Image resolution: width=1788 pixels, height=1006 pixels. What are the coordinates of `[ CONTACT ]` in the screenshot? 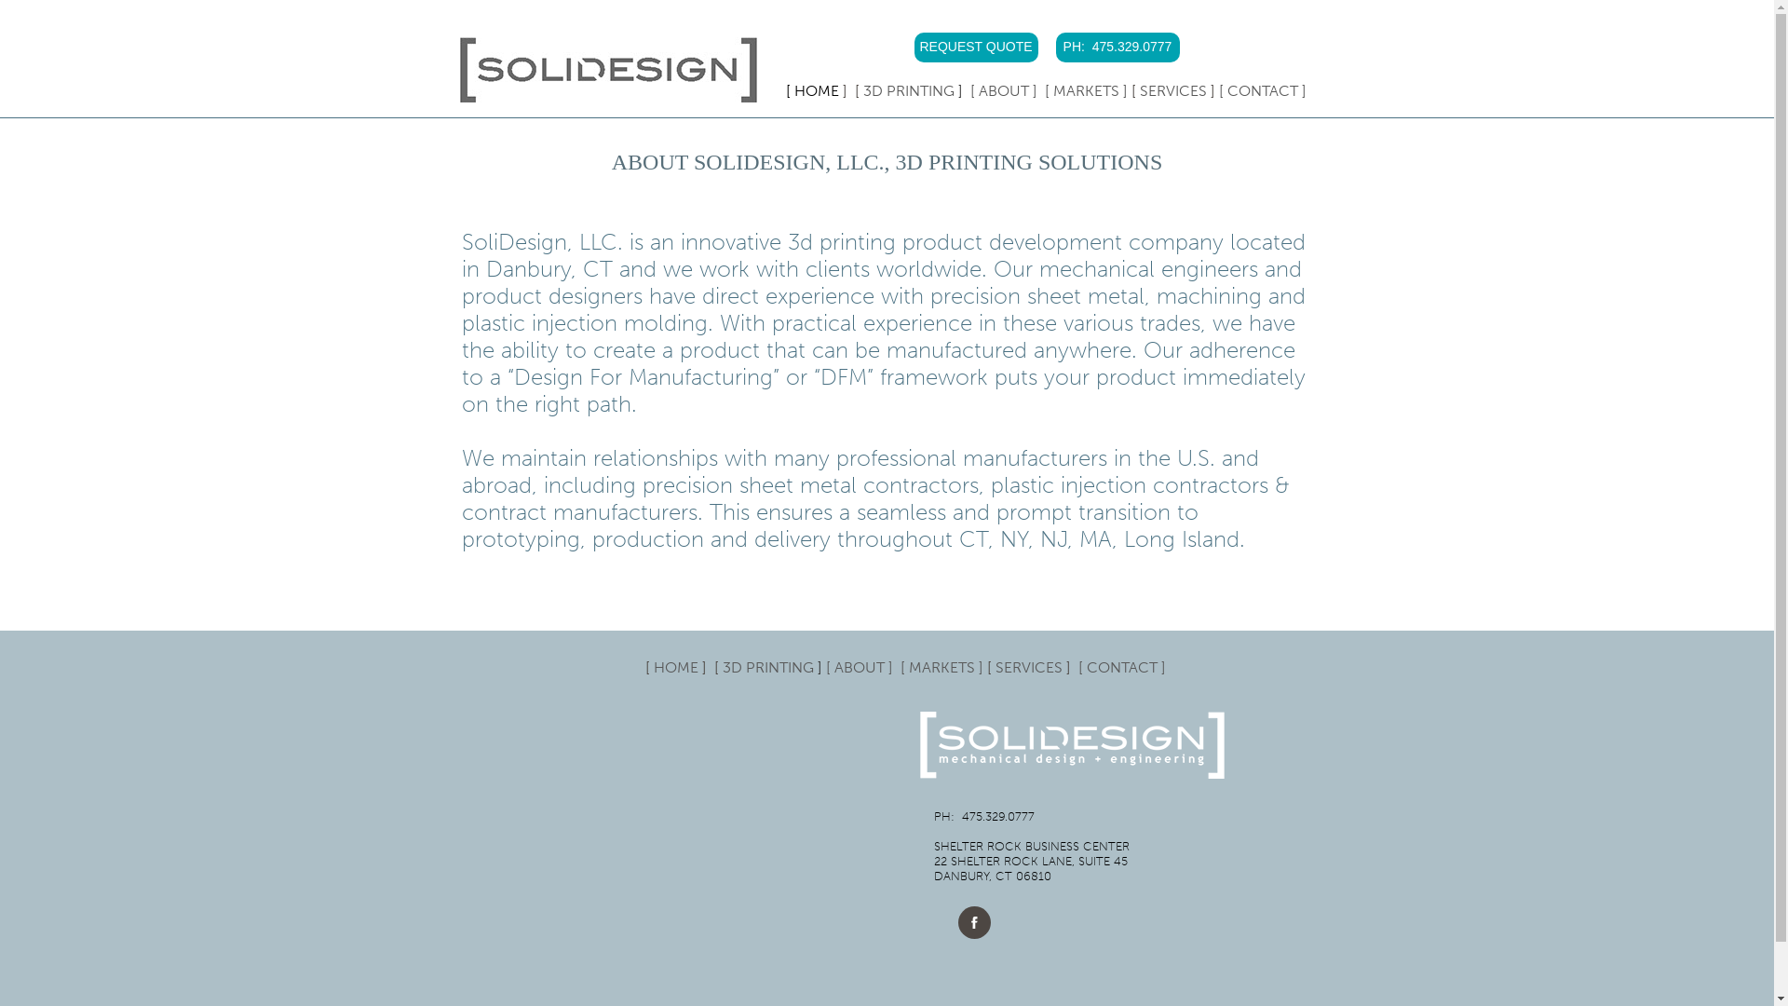 It's located at (1122, 667).